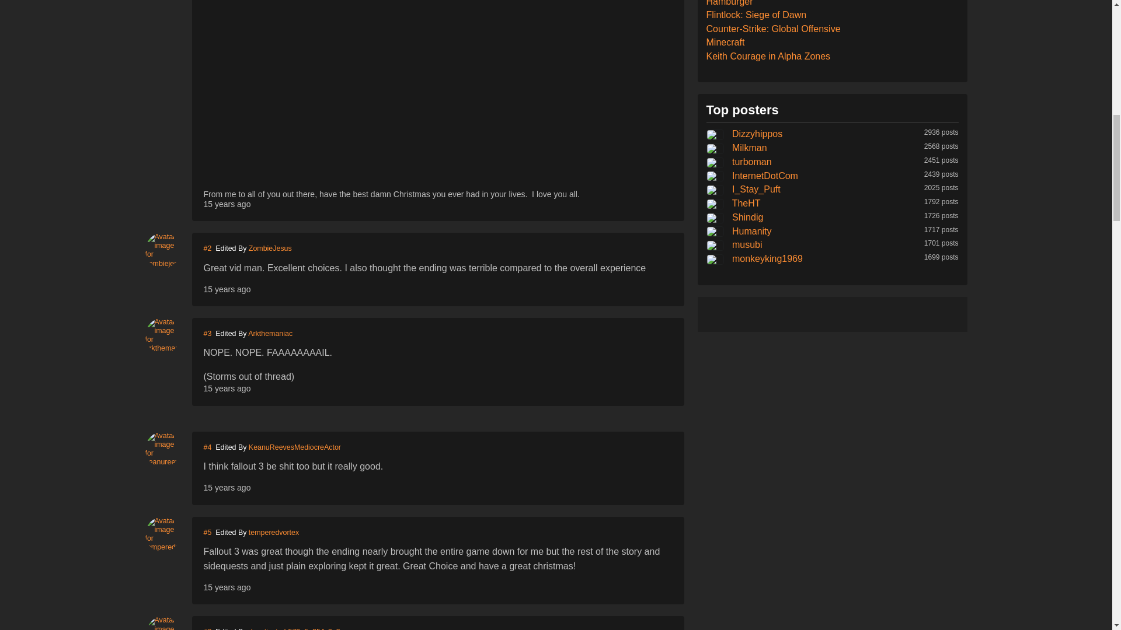  I want to click on Dec 23, 2008, 6:59pm, so click(227, 289).